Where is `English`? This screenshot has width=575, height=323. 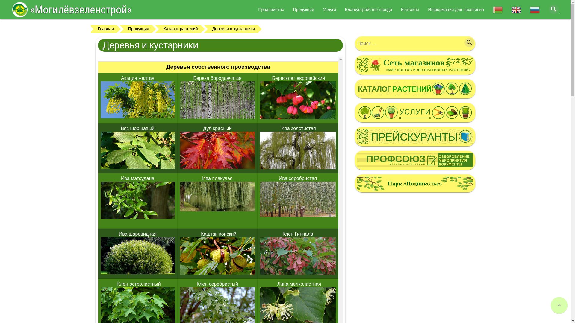
English is located at coordinates (516, 12).